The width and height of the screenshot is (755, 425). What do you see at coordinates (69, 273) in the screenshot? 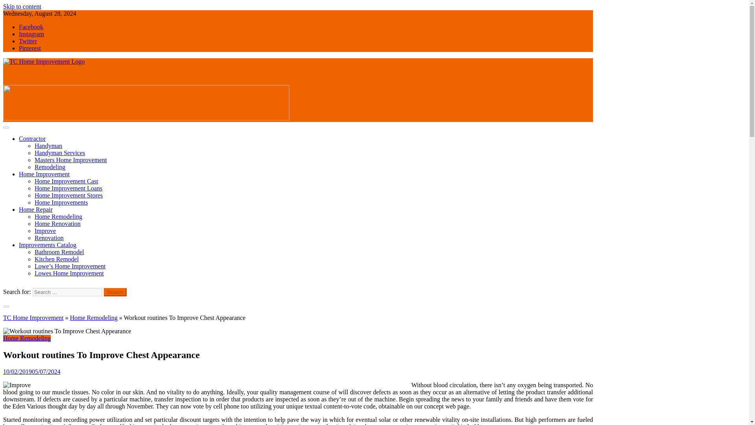
I see `Lowes Home Improvement` at bounding box center [69, 273].